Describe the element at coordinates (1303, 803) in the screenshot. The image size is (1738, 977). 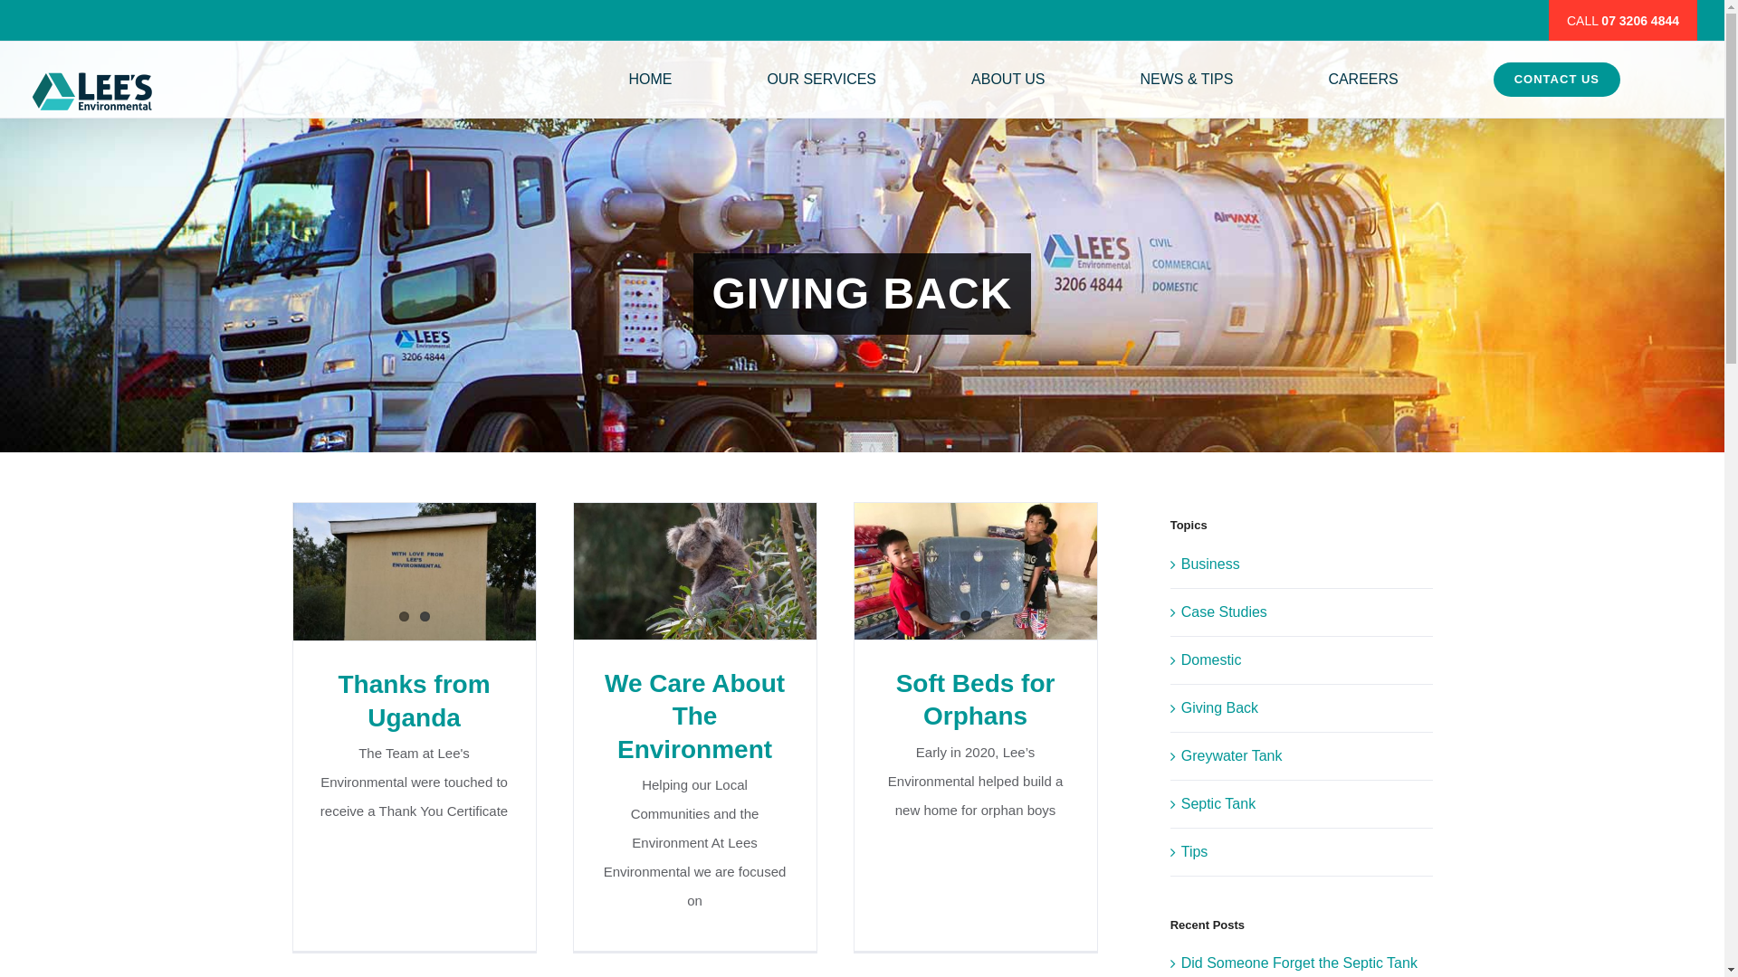
I see `Septic Tank` at that location.